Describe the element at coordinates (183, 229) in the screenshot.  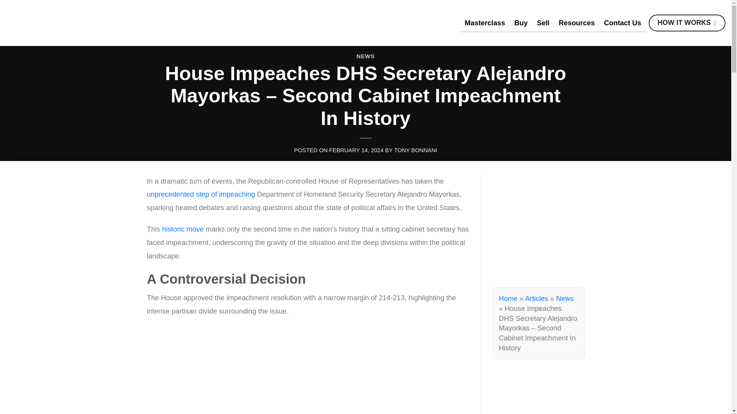
I see `historic move` at that location.